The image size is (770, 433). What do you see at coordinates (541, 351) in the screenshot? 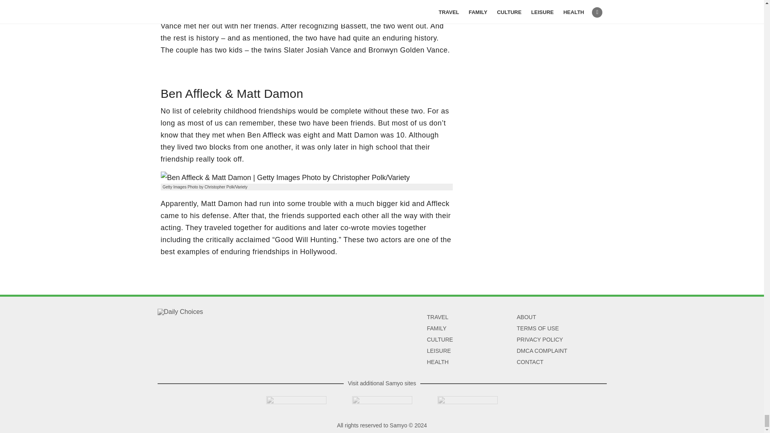
I see `DMCA COMPLAINT` at bounding box center [541, 351].